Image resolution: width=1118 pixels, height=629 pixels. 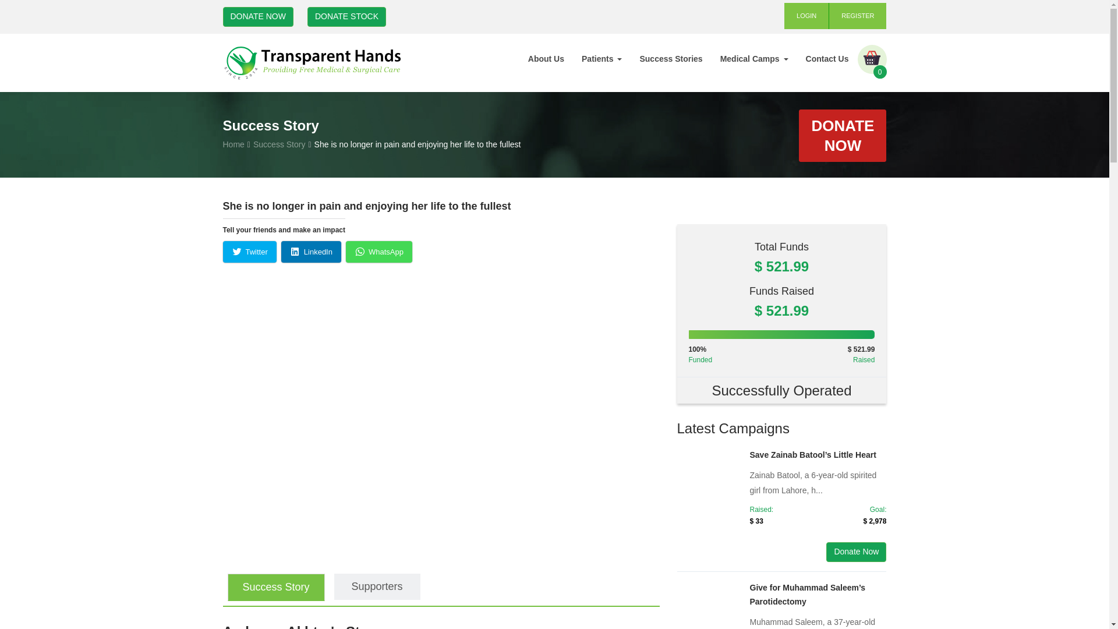 What do you see at coordinates (311, 252) in the screenshot?
I see `Click to share on LinkedIn` at bounding box center [311, 252].